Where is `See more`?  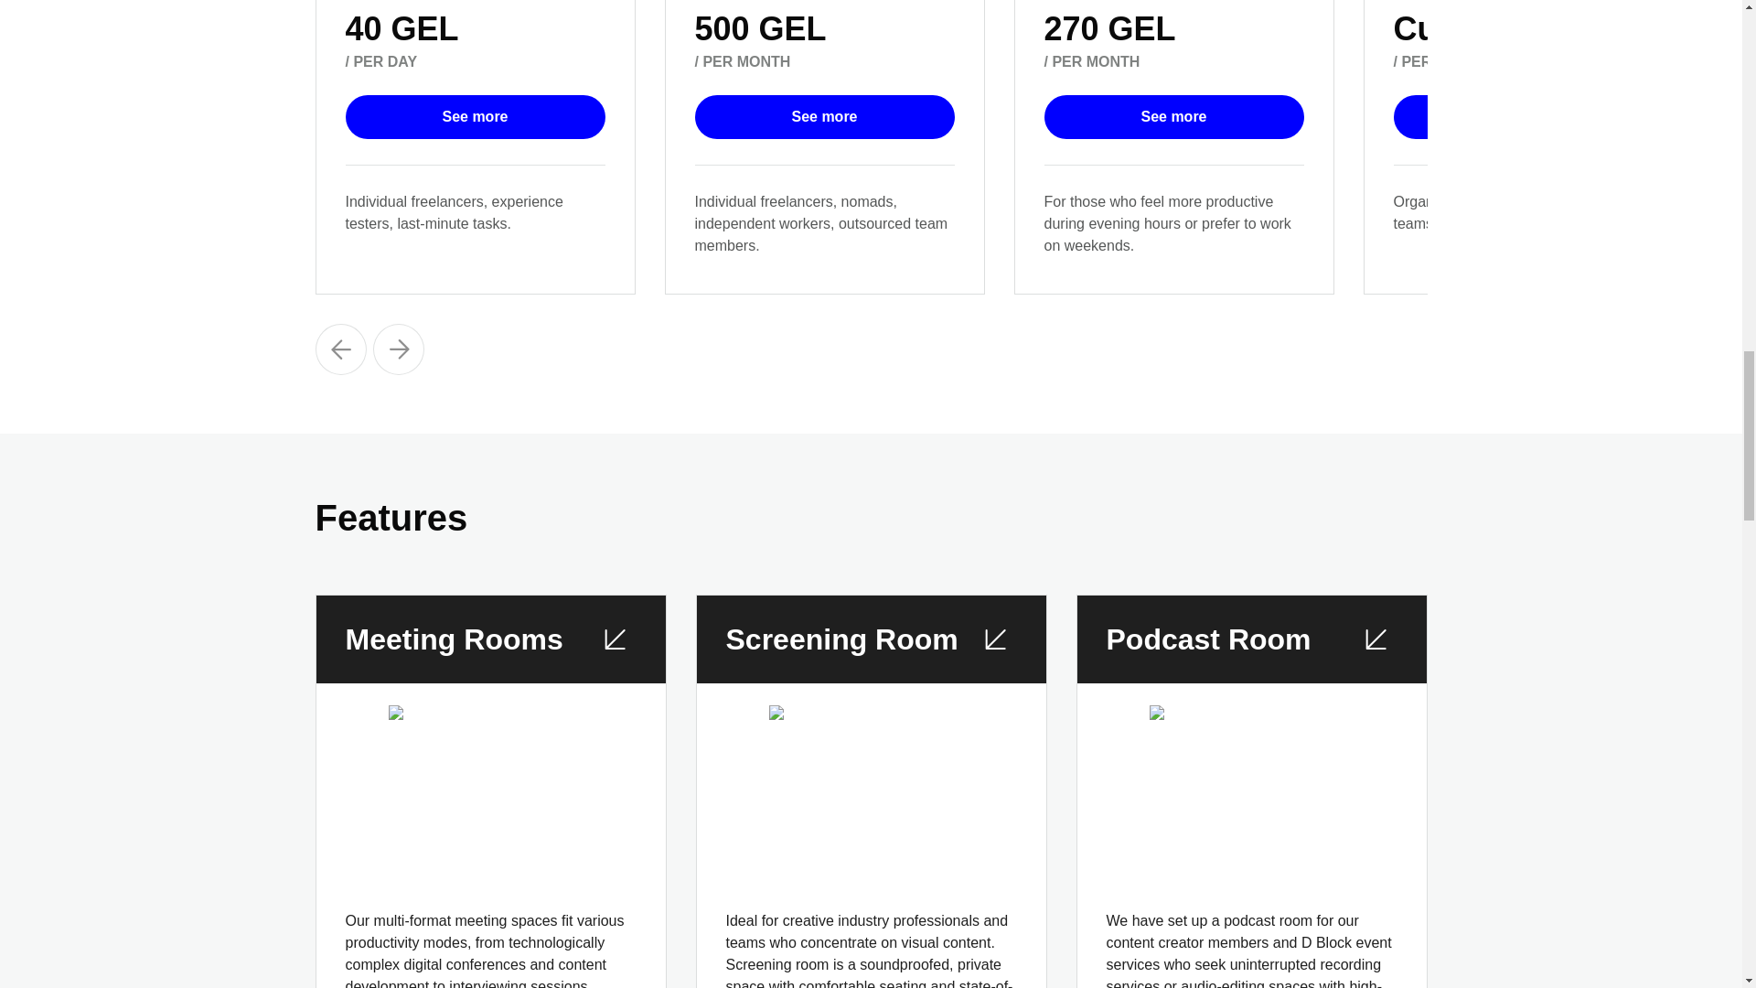 See more is located at coordinates (1174, 117).